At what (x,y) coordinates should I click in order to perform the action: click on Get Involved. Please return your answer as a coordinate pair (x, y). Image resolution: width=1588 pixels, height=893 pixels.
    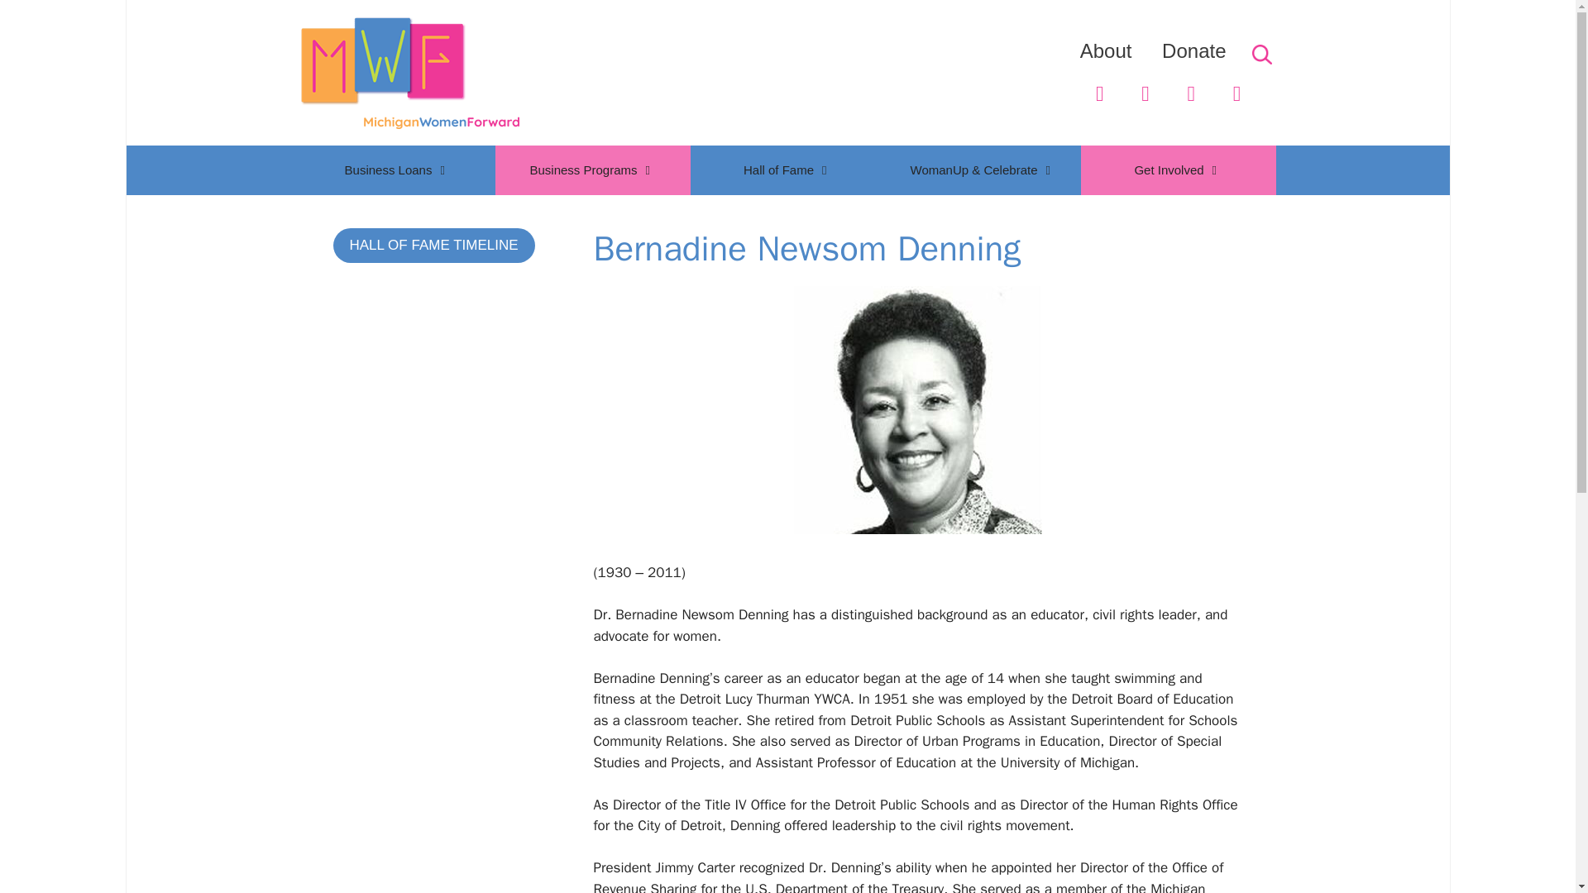
    Looking at the image, I should click on (1177, 170).